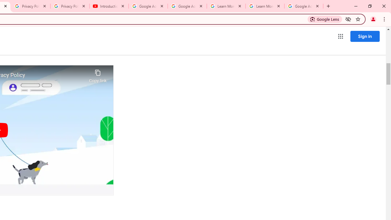  Describe the element at coordinates (304, 6) in the screenshot. I see `Google Account` at that location.